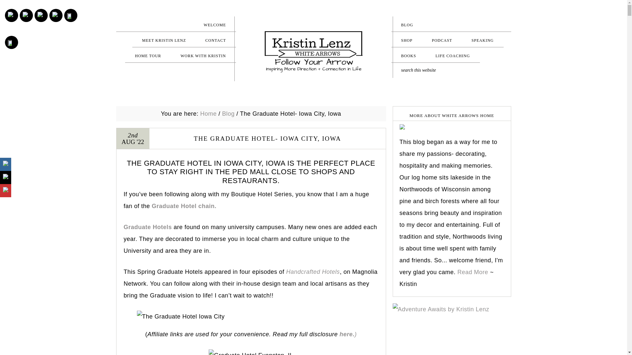 Image resolution: width=632 pixels, height=355 pixels. Describe the element at coordinates (482, 40) in the screenshot. I see `SPEAKING` at that location.